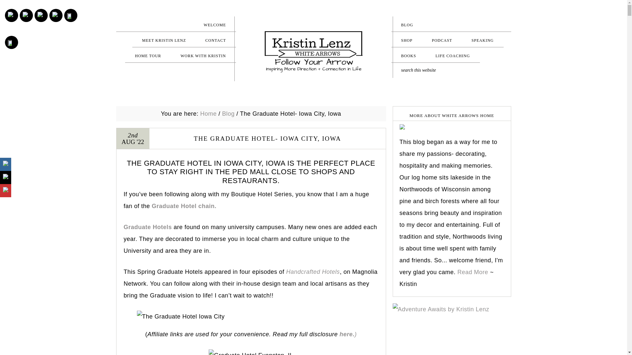 Image resolution: width=632 pixels, height=355 pixels. Describe the element at coordinates (482, 40) in the screenshot. I see `SPEAKING` at that location.